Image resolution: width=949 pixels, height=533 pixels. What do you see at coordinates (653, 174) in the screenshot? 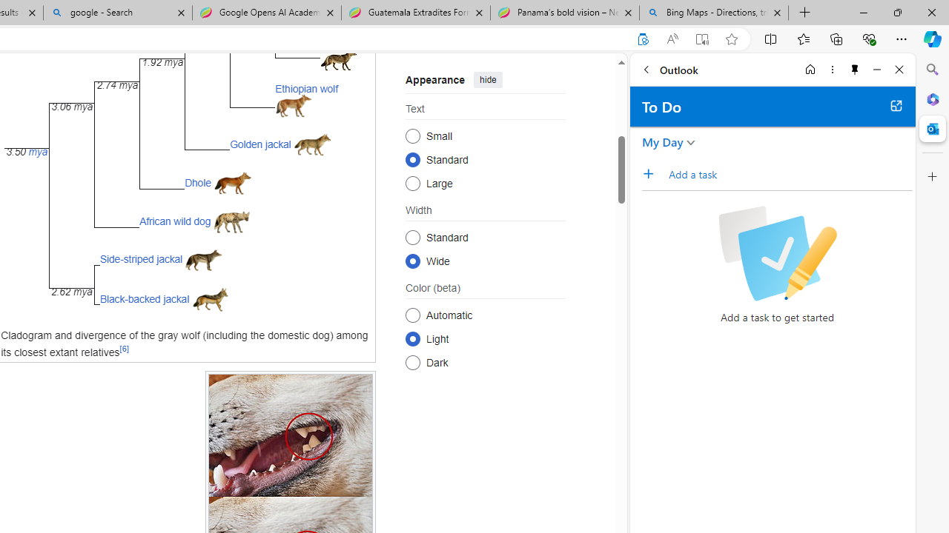
I see `Add a task` at bounding box center [653, 174].